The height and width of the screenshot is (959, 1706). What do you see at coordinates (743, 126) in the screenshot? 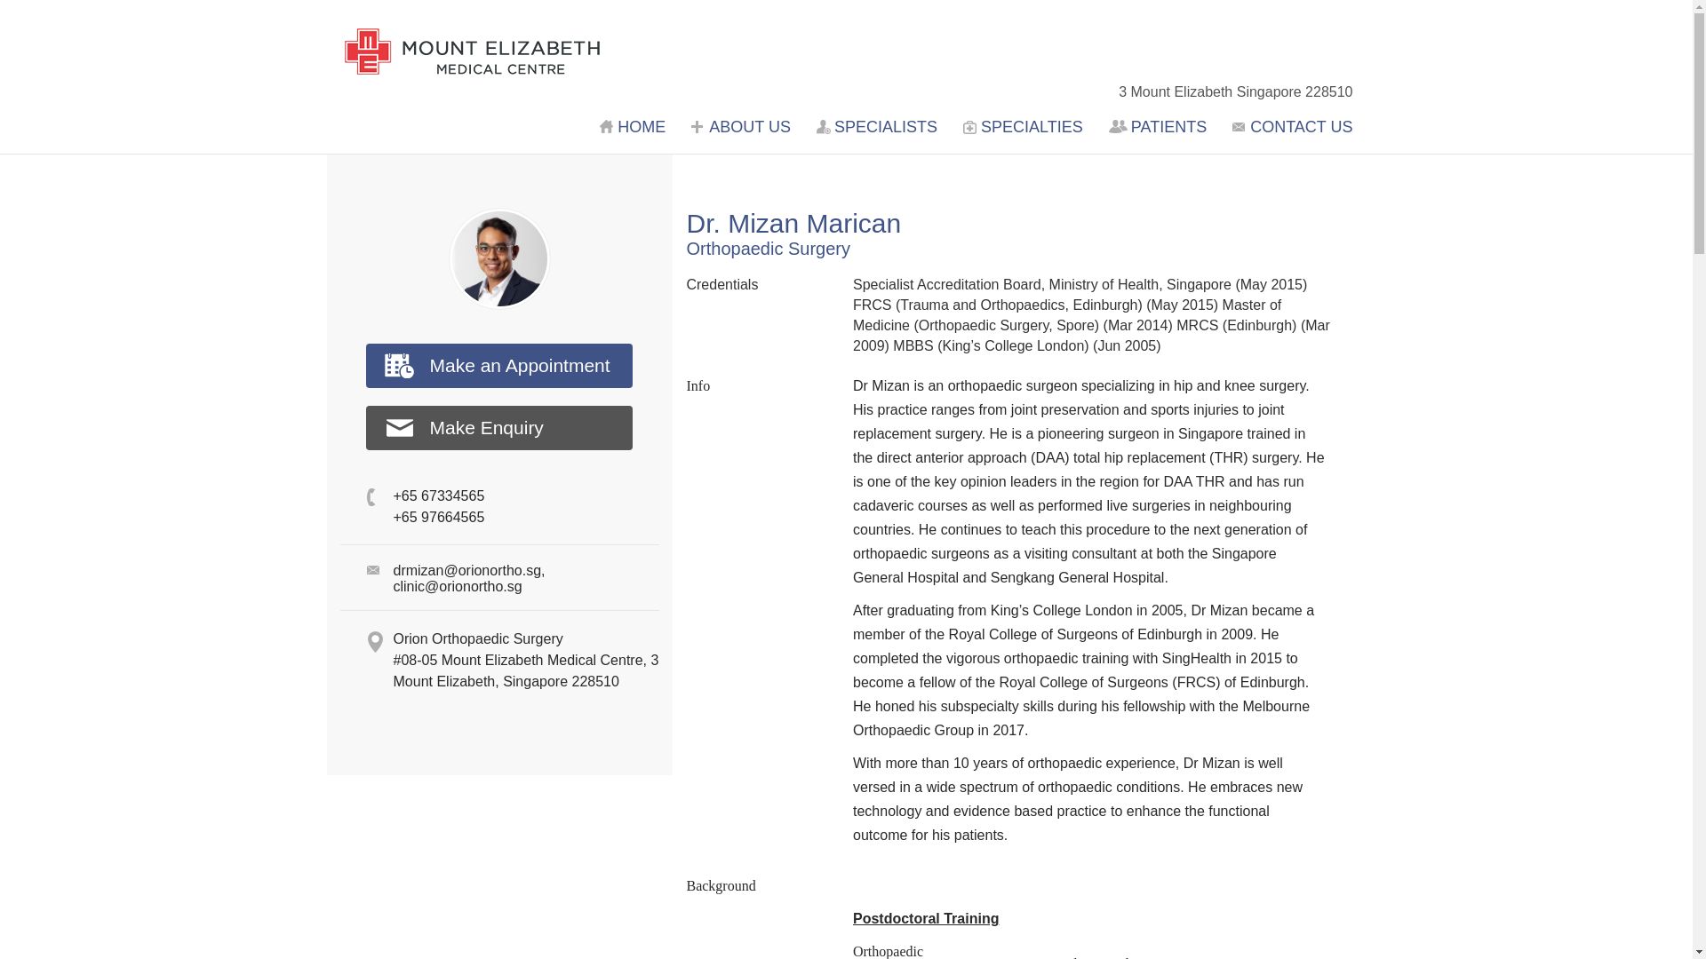
I see `ABOUT US` at bounding box center [743, 126].